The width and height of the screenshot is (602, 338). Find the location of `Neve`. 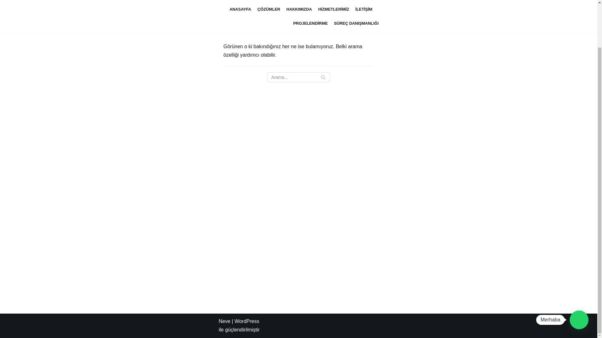

Neve is located at coordinates (224, 321).